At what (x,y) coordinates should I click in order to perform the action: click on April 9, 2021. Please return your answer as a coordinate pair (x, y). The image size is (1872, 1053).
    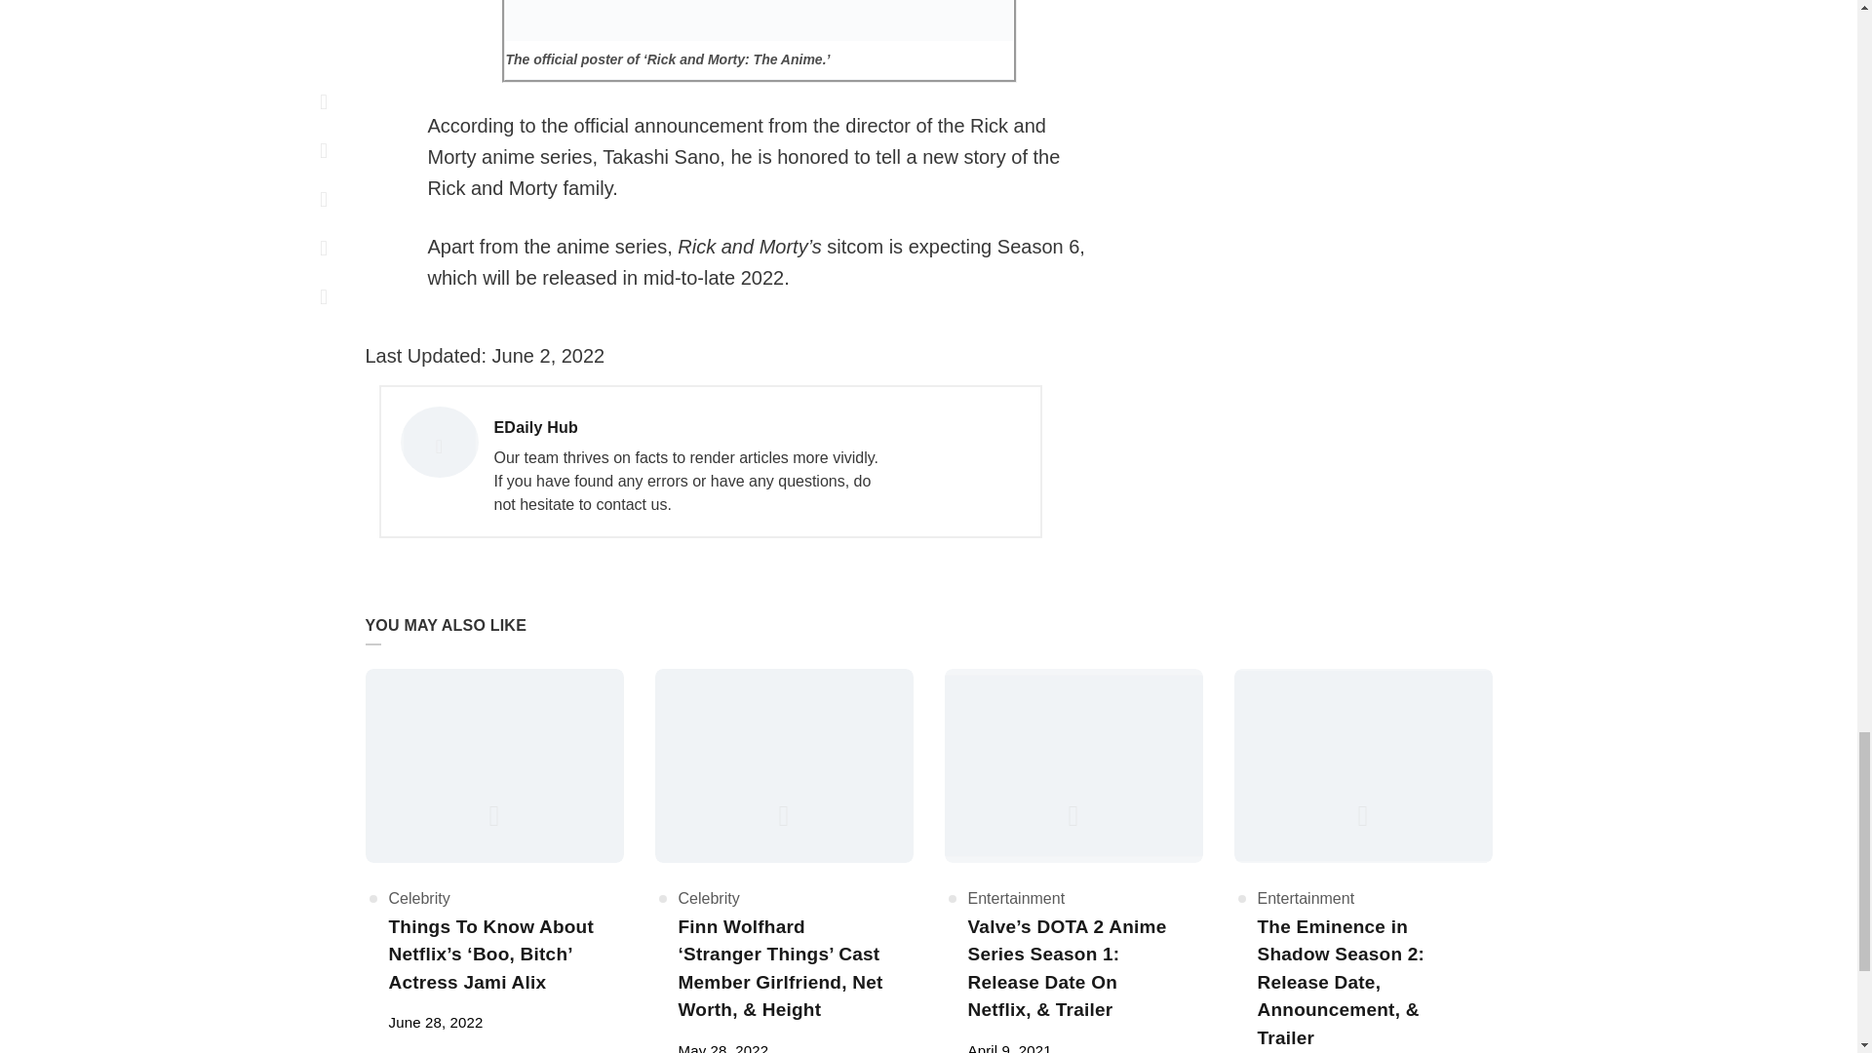
    Looking at the image, I should click on (723, 1047).